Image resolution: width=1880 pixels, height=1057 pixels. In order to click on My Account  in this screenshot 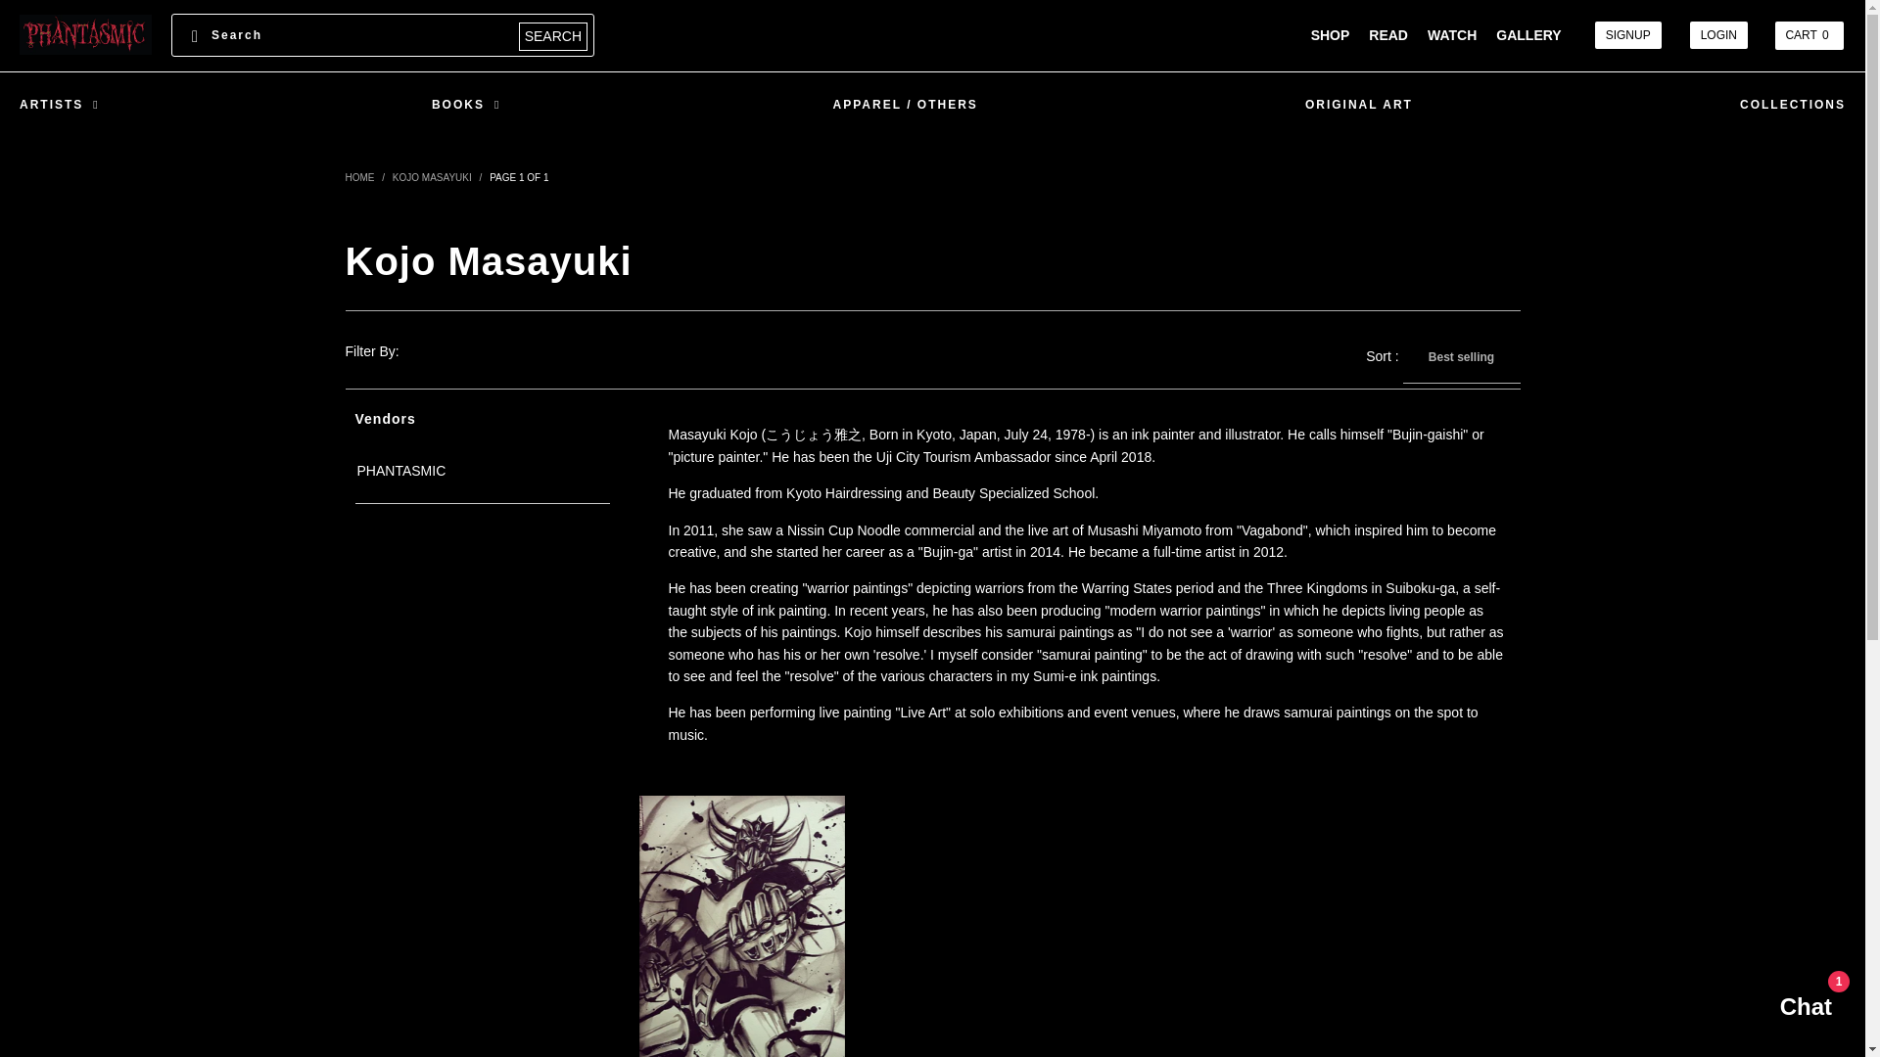, I will do `click(1719, 34)`.